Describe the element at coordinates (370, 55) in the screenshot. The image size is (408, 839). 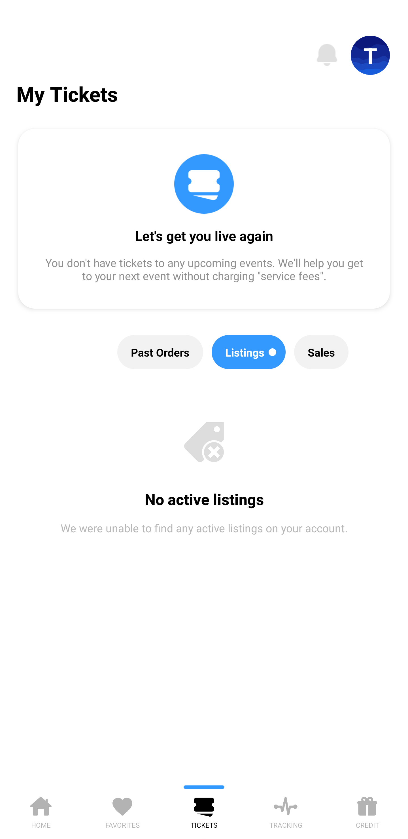
I see `T` at that location.